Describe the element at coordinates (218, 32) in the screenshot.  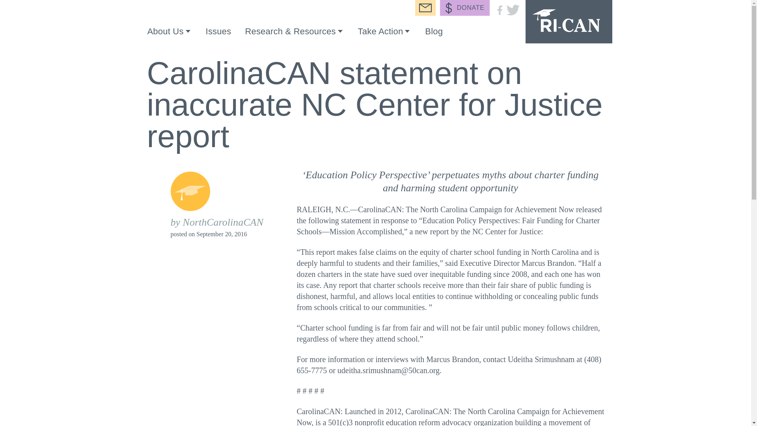
I see `Issues` at that location.